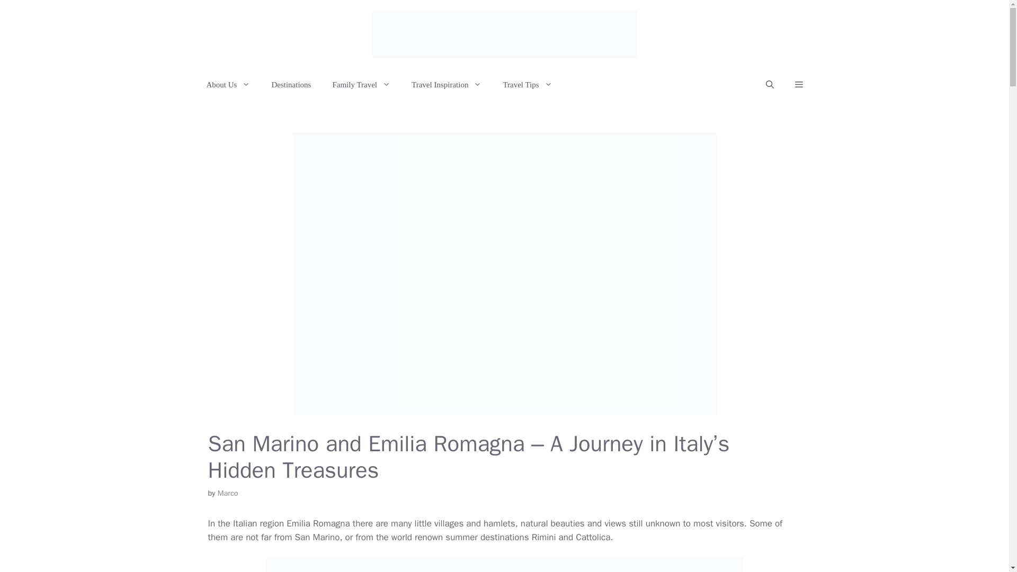 The width and height of the screenshot is (1017, 572). Describe the element at coordinates (527, 85) in the screenshot. I see `Travel Tips` at that location.